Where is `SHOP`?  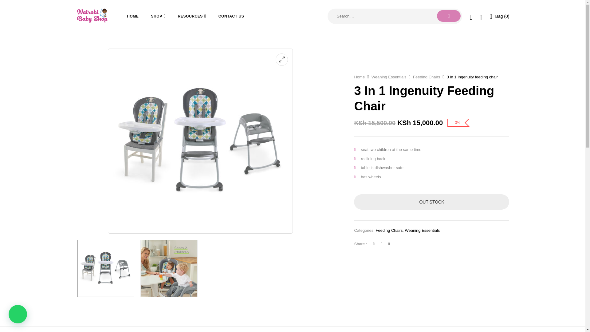
SHOP is located at coordinates (158, 16).